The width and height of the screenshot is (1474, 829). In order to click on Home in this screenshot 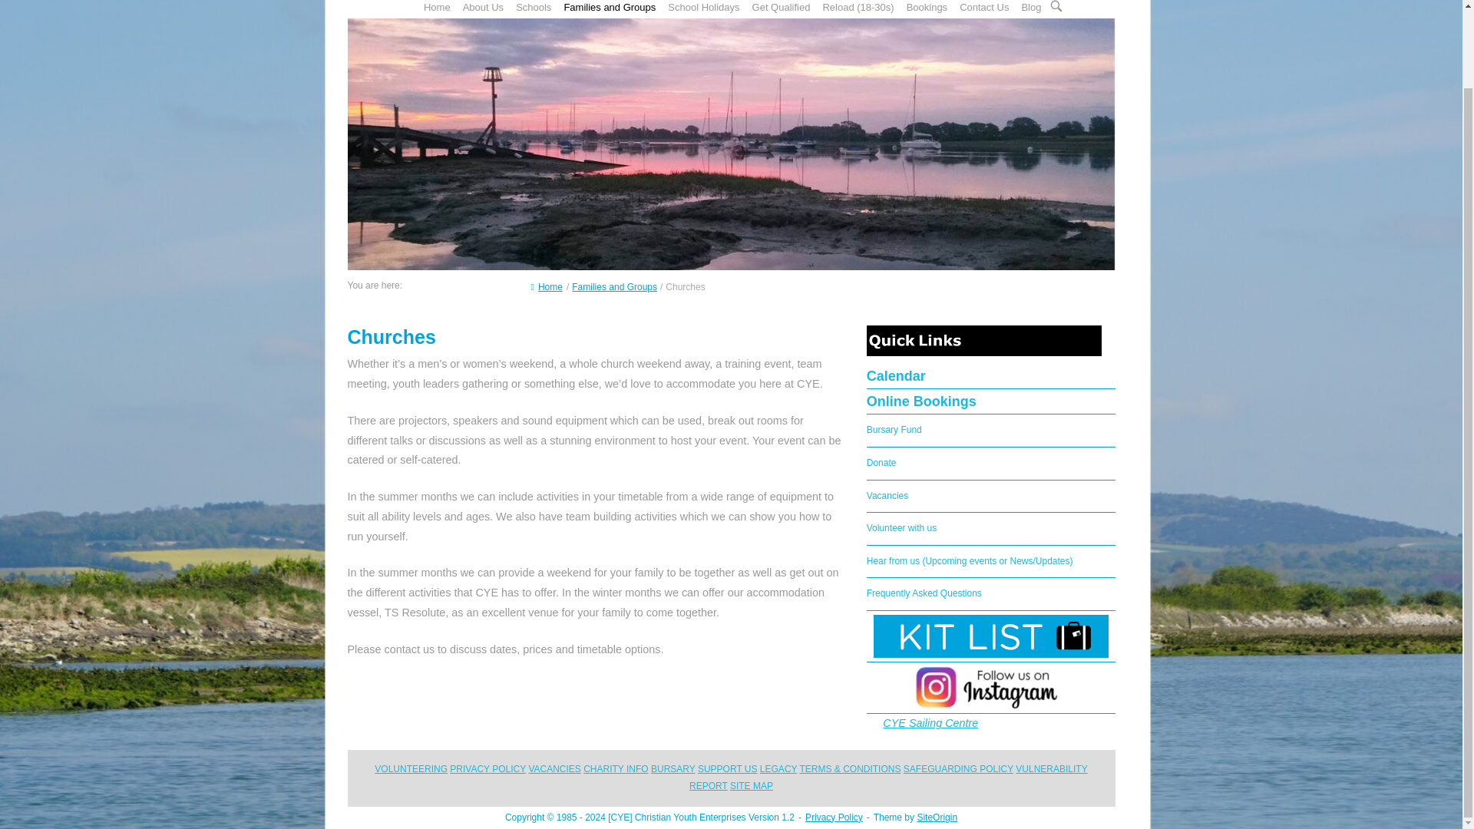, I will do `click(437, 8)`.